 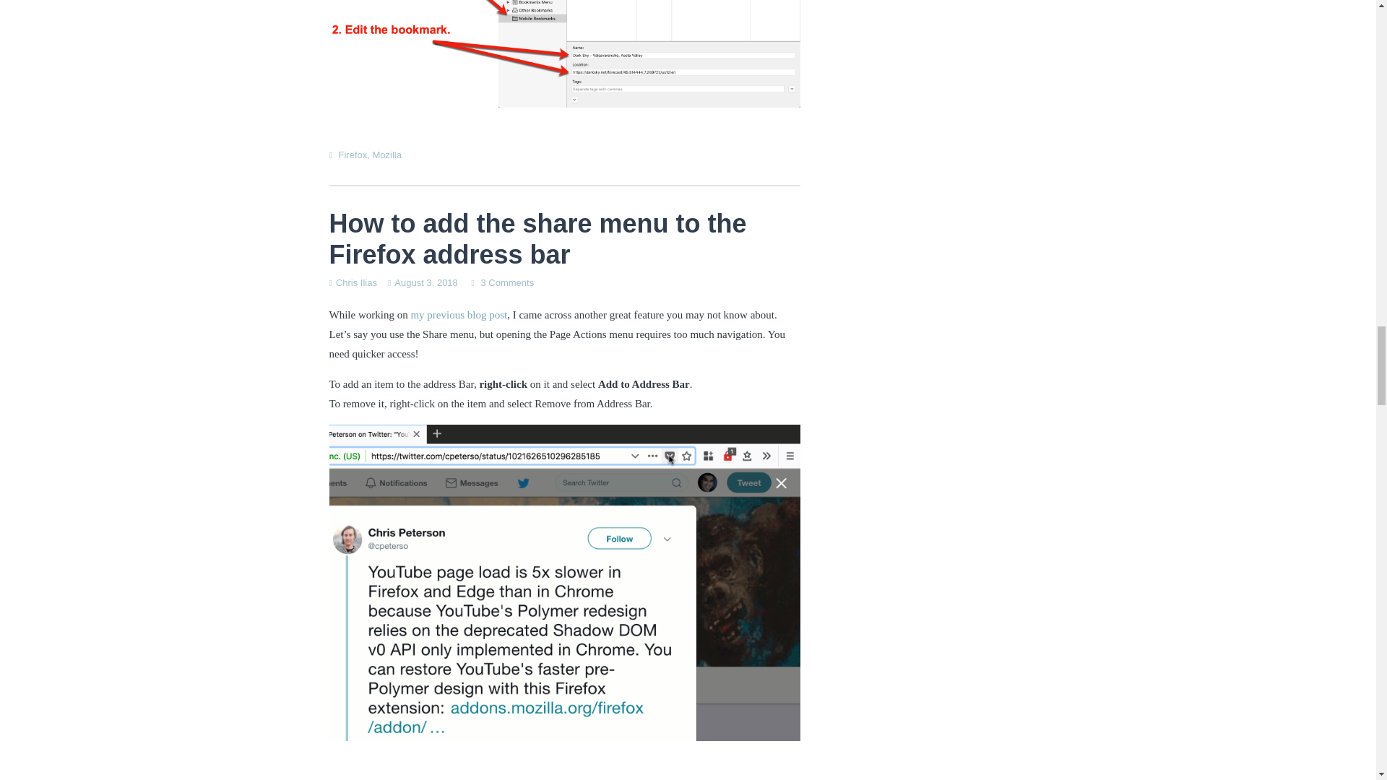 I want to click on Chris Ilias, so click(x=356, y=282).